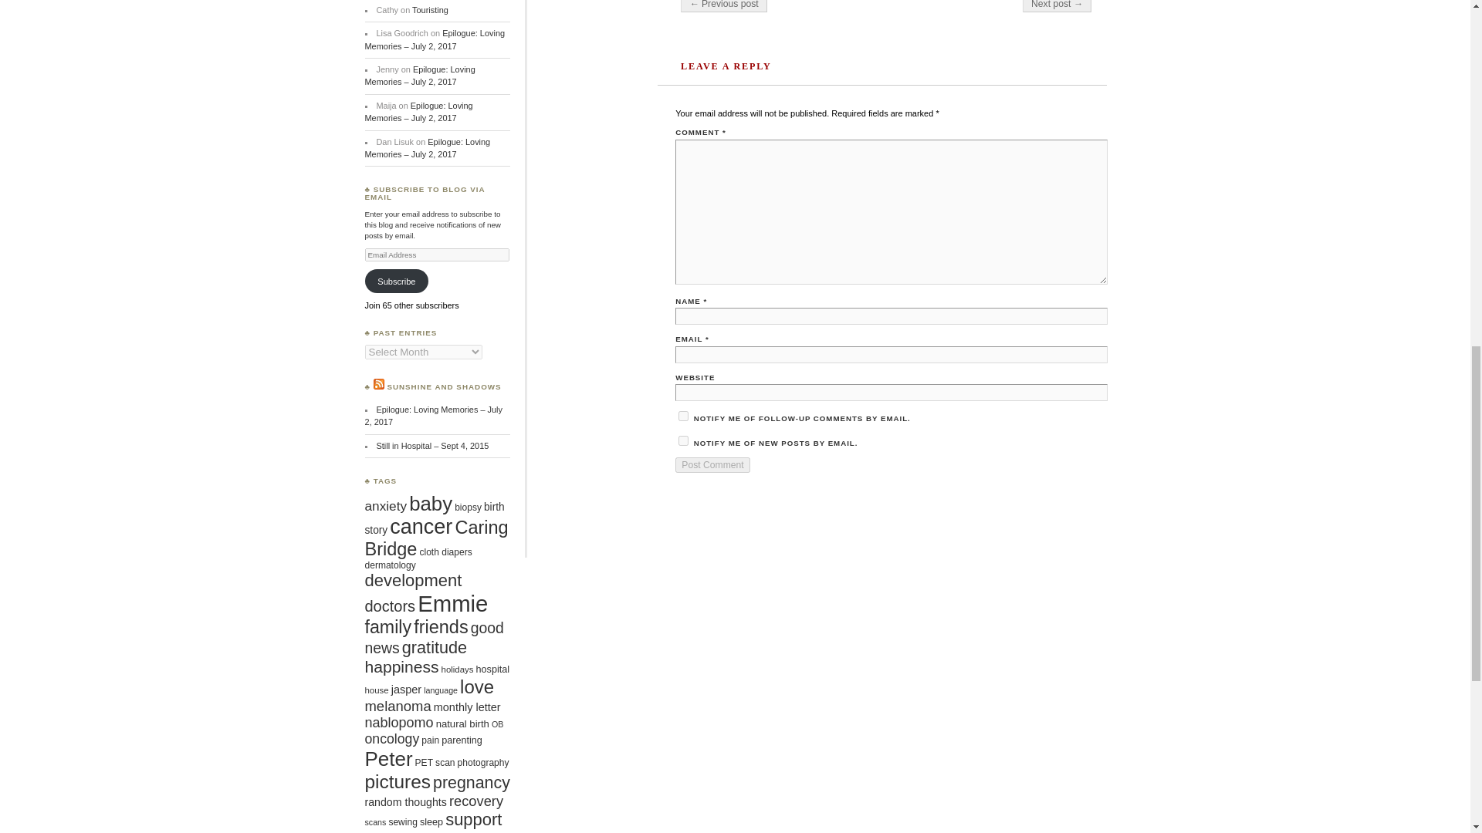 Image resolution: width=1482 pixels, height=833 pixels. Describe the element at coordinates (396, 281) in the screenshot. I see `Subscribe` at that location.